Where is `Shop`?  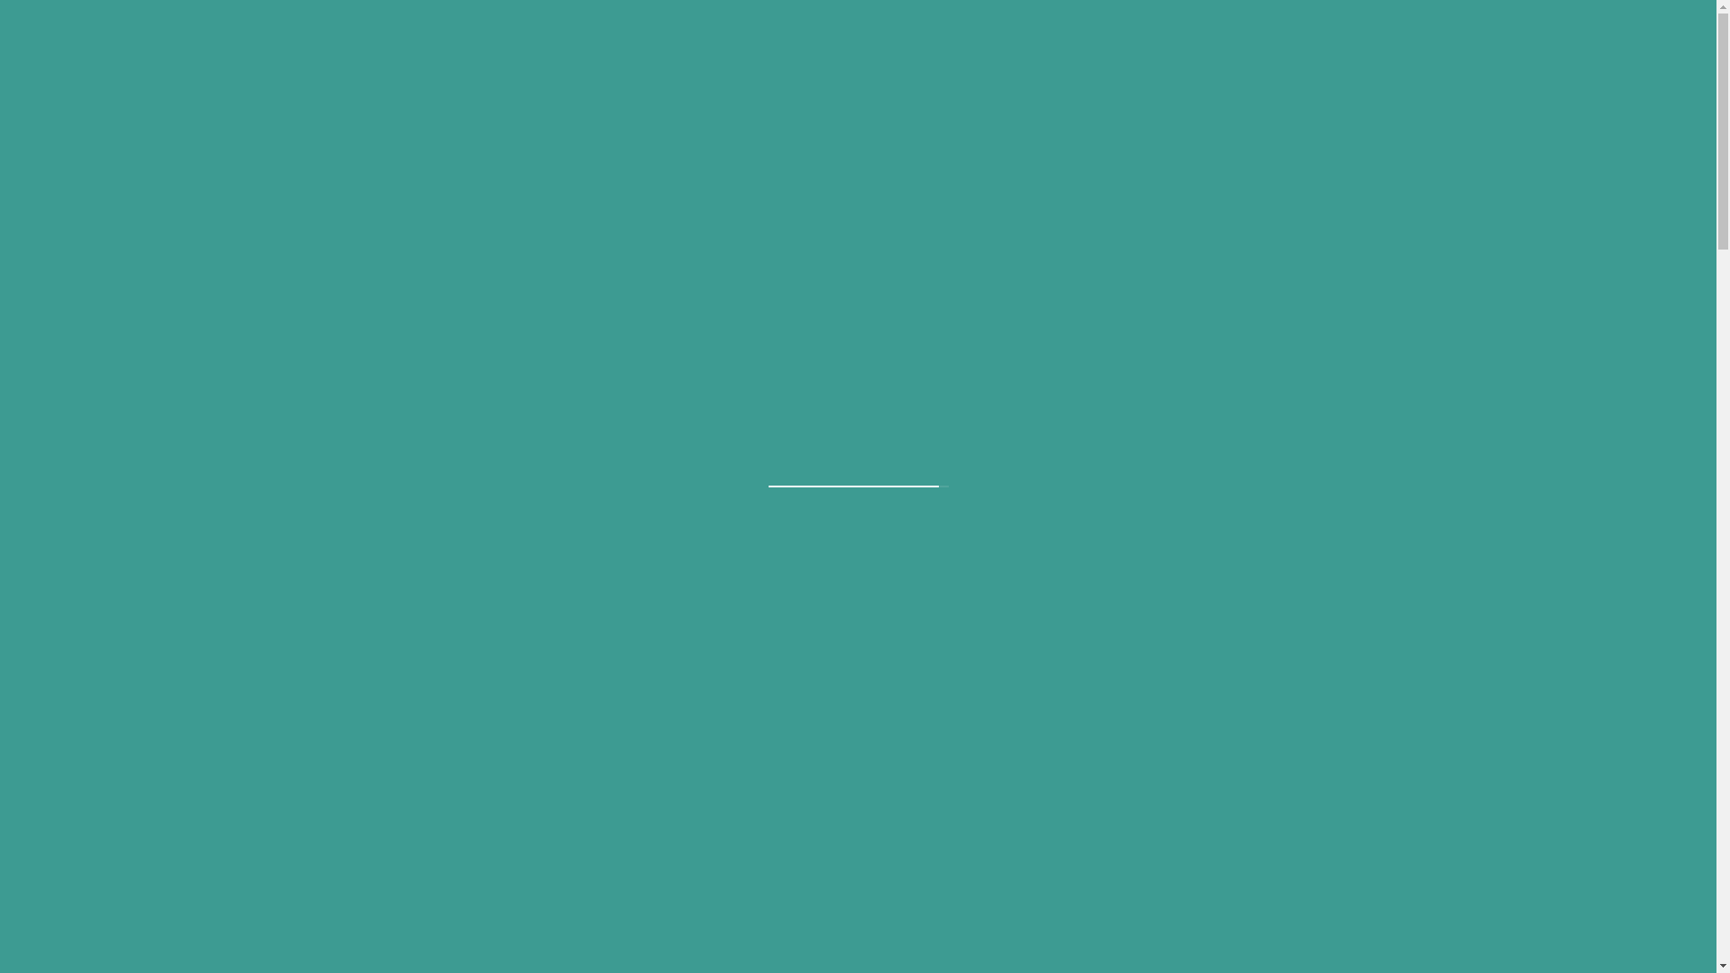 Shop is located at coordinates (1287, 375).